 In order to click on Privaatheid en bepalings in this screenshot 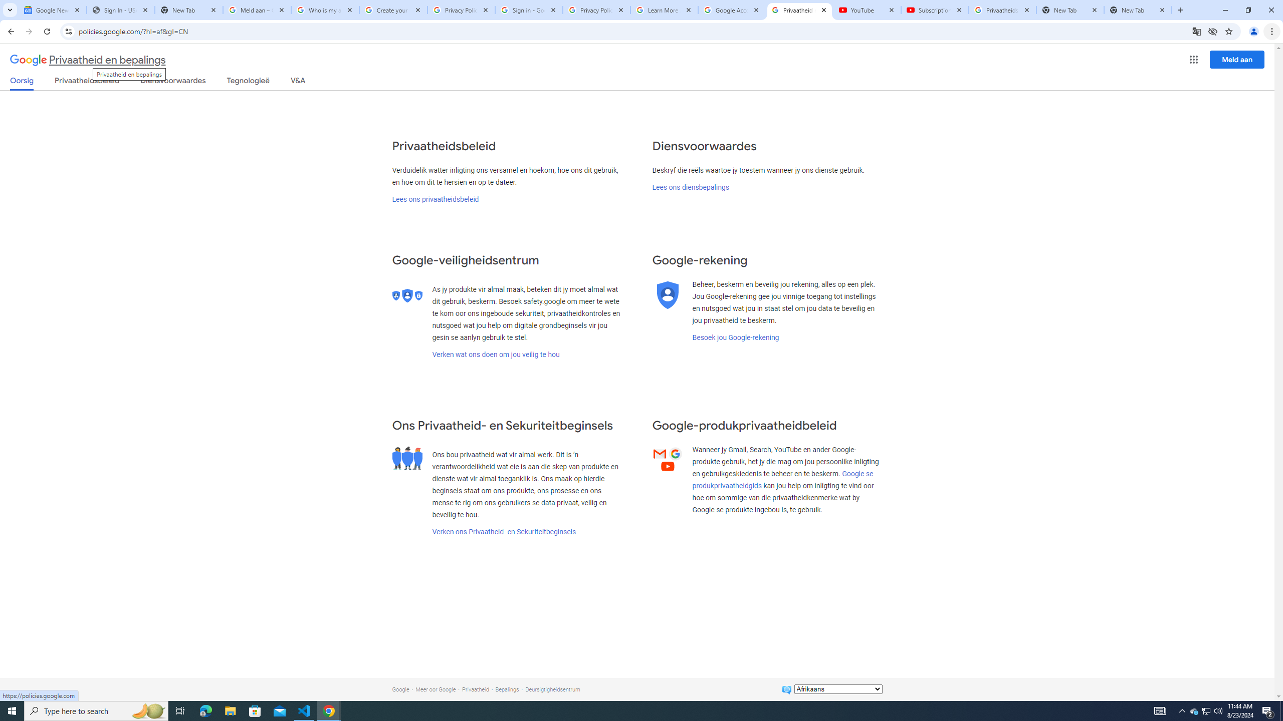, I will do `click(88, 60)`.